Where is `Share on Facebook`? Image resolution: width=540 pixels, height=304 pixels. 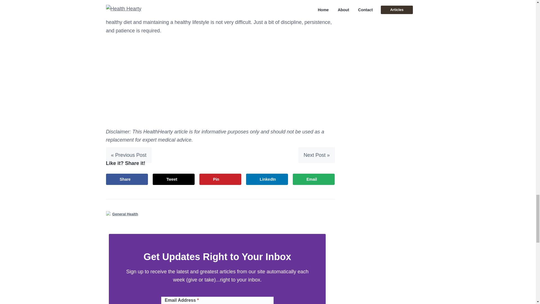
Share on Facebook is located at coordinates (127, 179).